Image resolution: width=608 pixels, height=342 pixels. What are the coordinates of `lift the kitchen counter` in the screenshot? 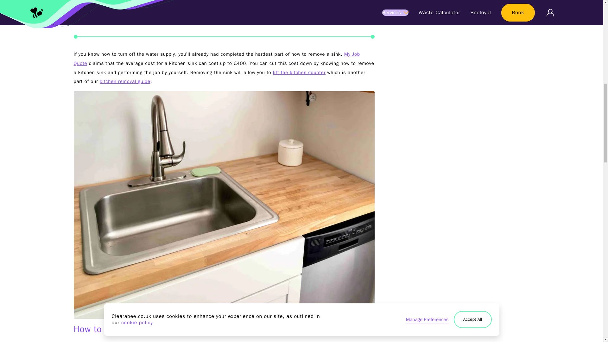 It's located at (300, 72).